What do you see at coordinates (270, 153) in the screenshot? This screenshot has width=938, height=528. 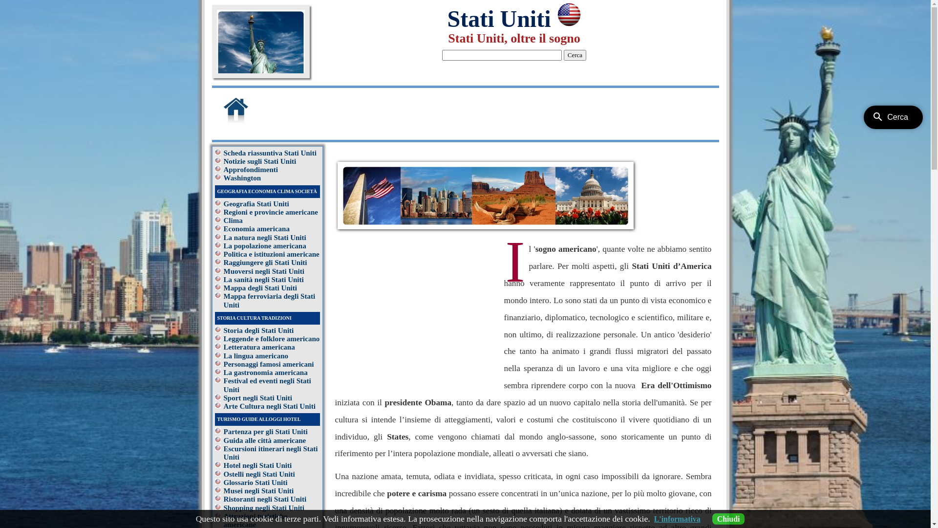 I see `Scheda riassuntiva Stati Uniti` at bounding box center [270, 153].